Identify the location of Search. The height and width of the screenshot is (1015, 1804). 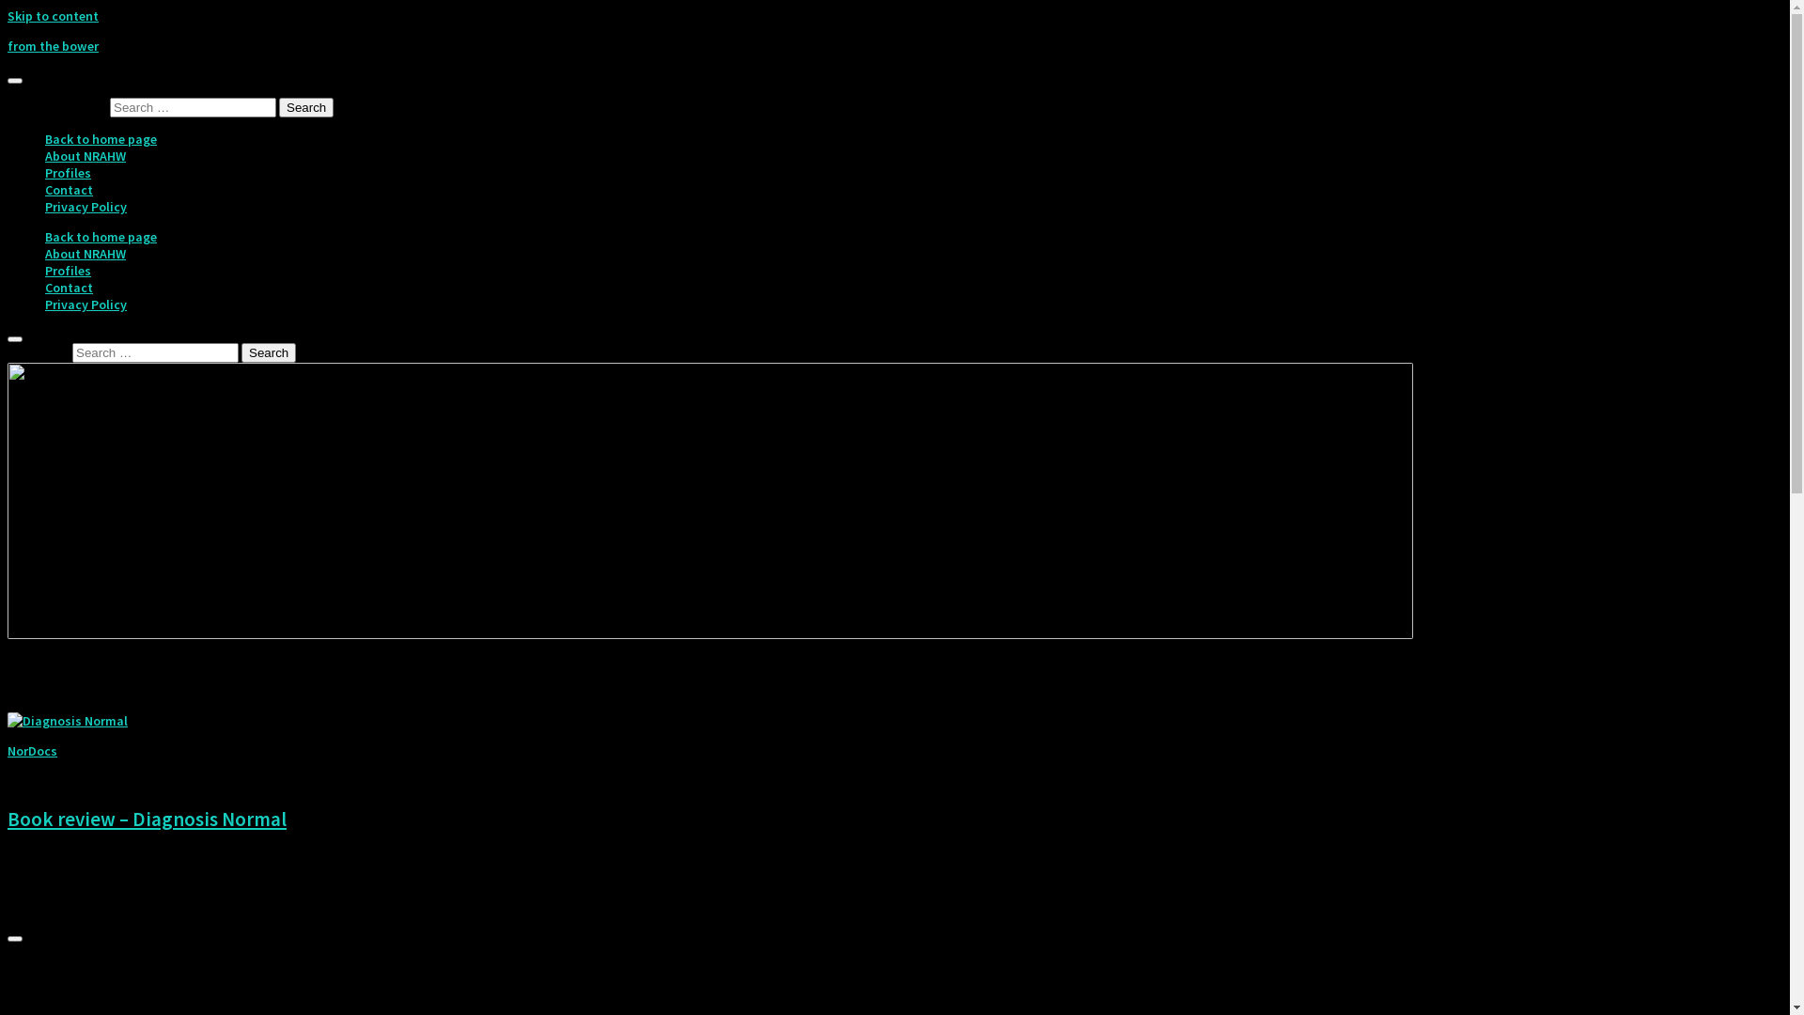
(269, 353).